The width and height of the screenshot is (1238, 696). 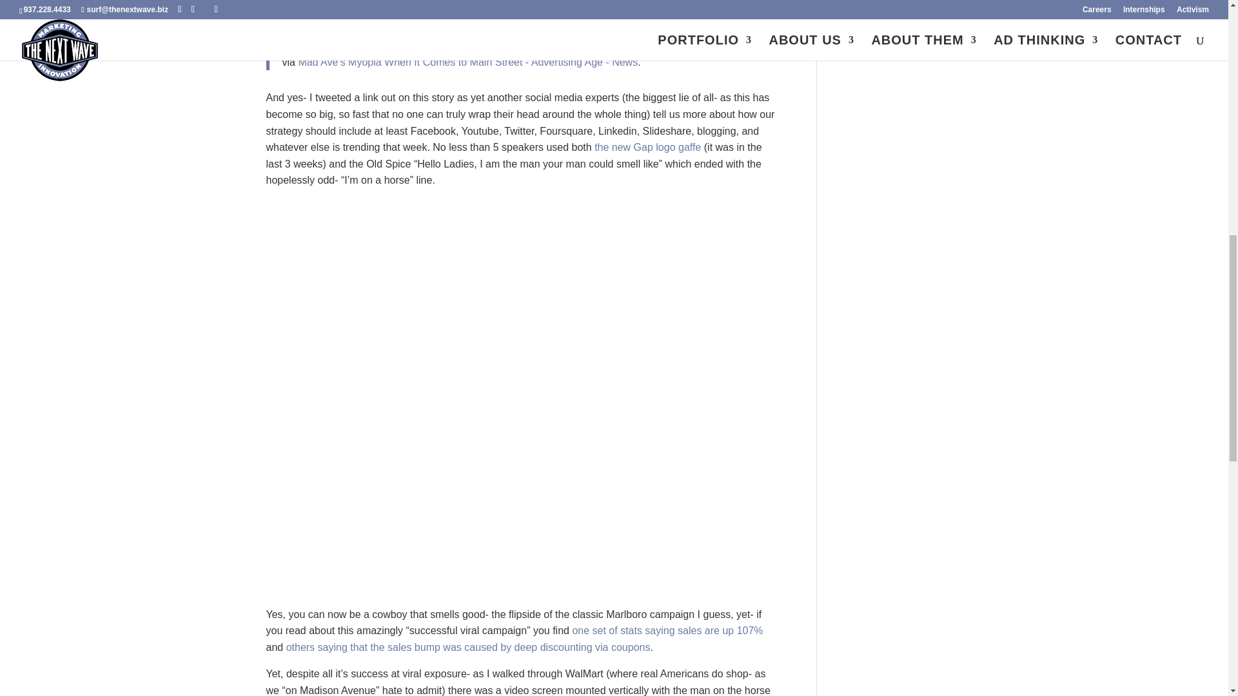 What do you see at coordinates (667, 630) in the screenshot?
I see `link to WARC on effectiveness of campaigns that win awards` at bounding box center [667, 630].